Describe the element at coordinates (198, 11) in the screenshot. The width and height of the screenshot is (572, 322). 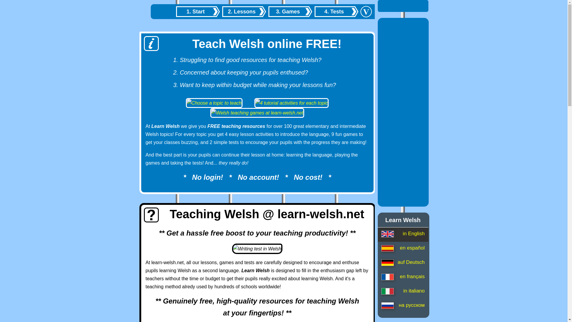
I see `1. Start` at that location.